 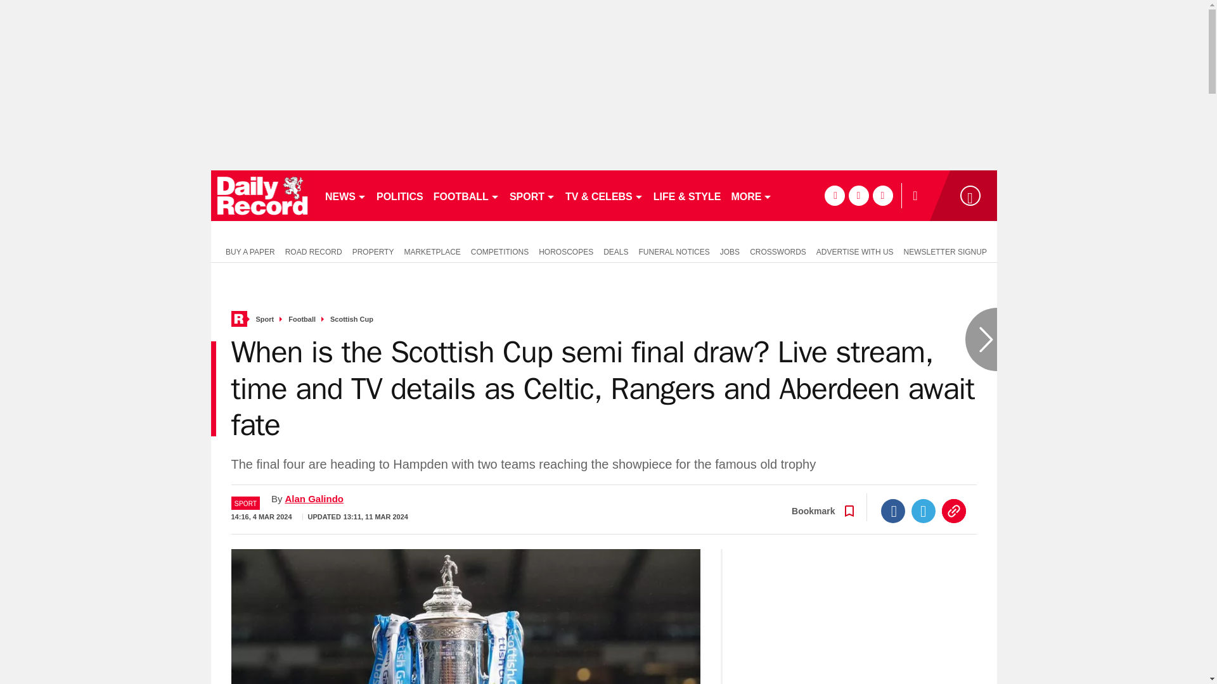 I want to click on Facebook, so click(x=893, y=511).